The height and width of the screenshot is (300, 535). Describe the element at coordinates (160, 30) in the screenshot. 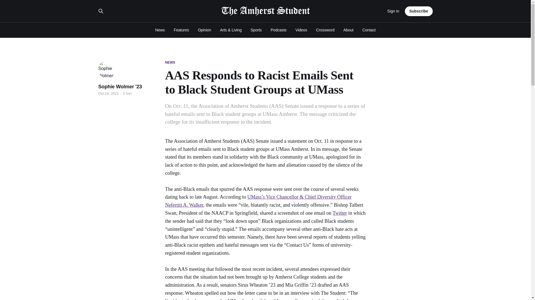

I see `News` at that location.